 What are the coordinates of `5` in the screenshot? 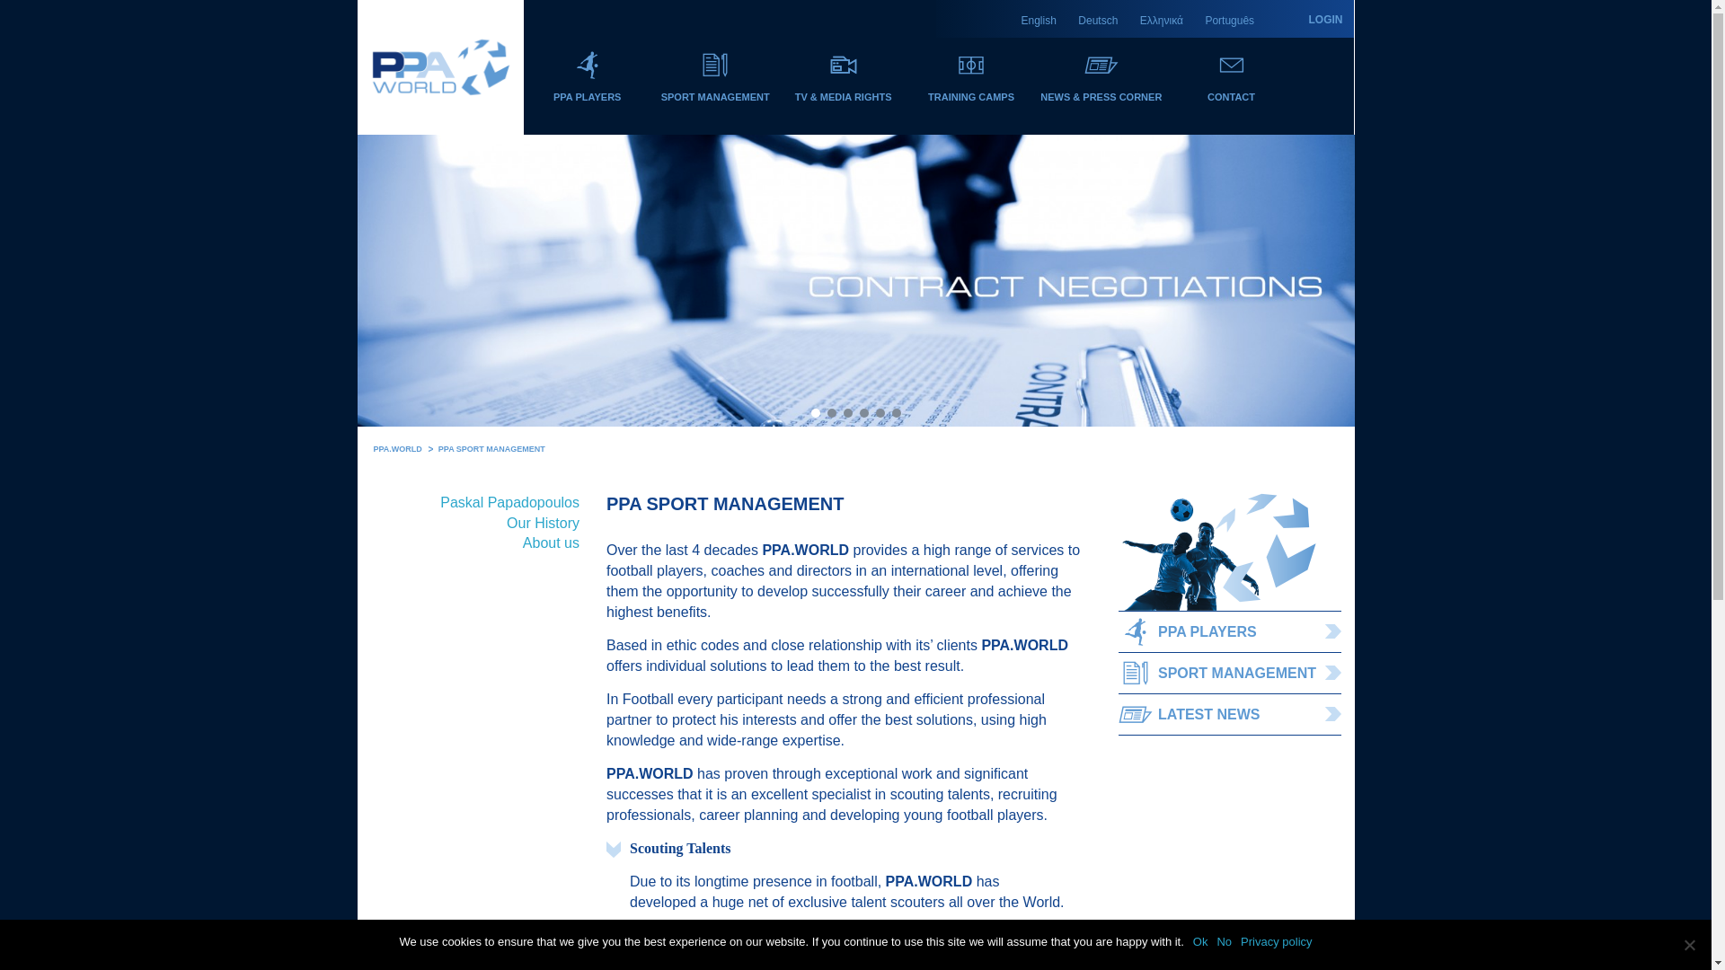 It's located at (879, 413).